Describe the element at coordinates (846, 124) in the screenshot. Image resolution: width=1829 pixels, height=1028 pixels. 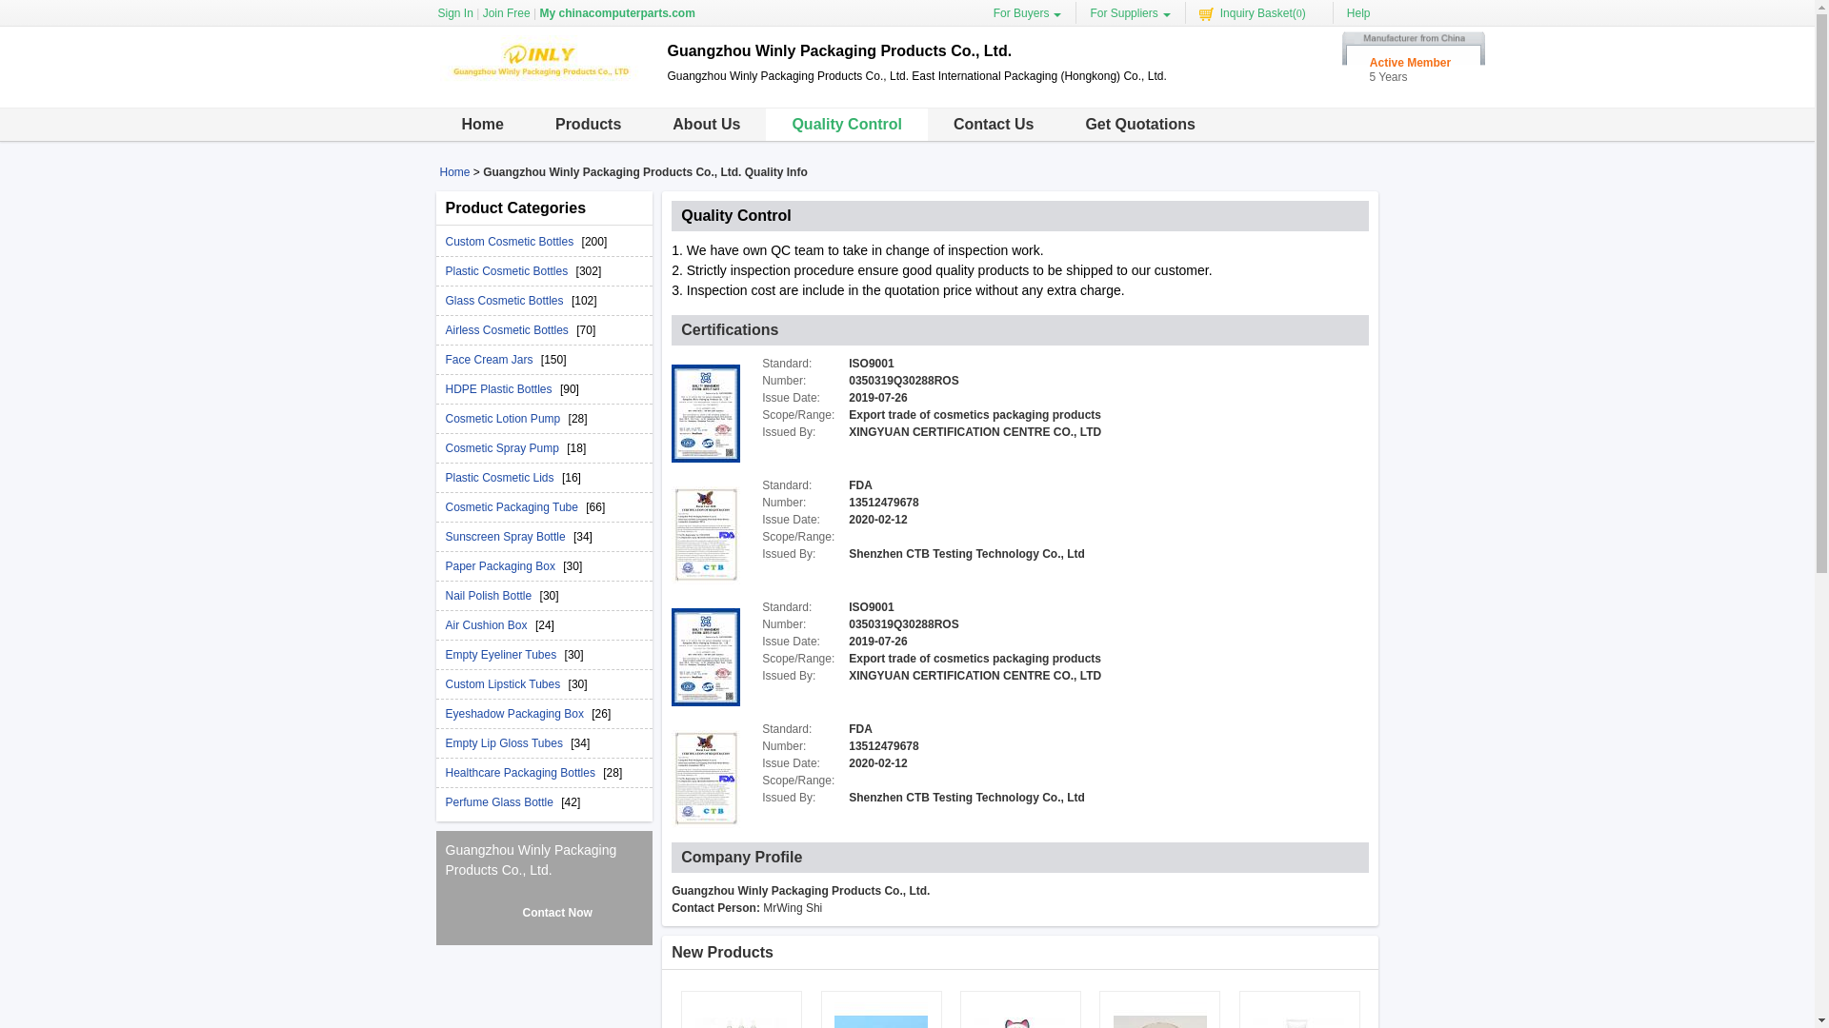
I see `Quality Control` at that location.